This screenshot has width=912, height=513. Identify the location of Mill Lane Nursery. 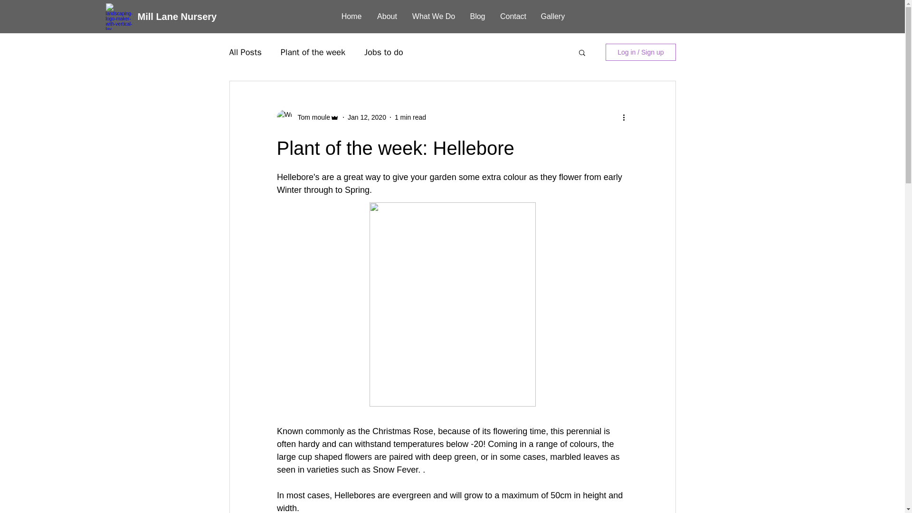
(177, 16).